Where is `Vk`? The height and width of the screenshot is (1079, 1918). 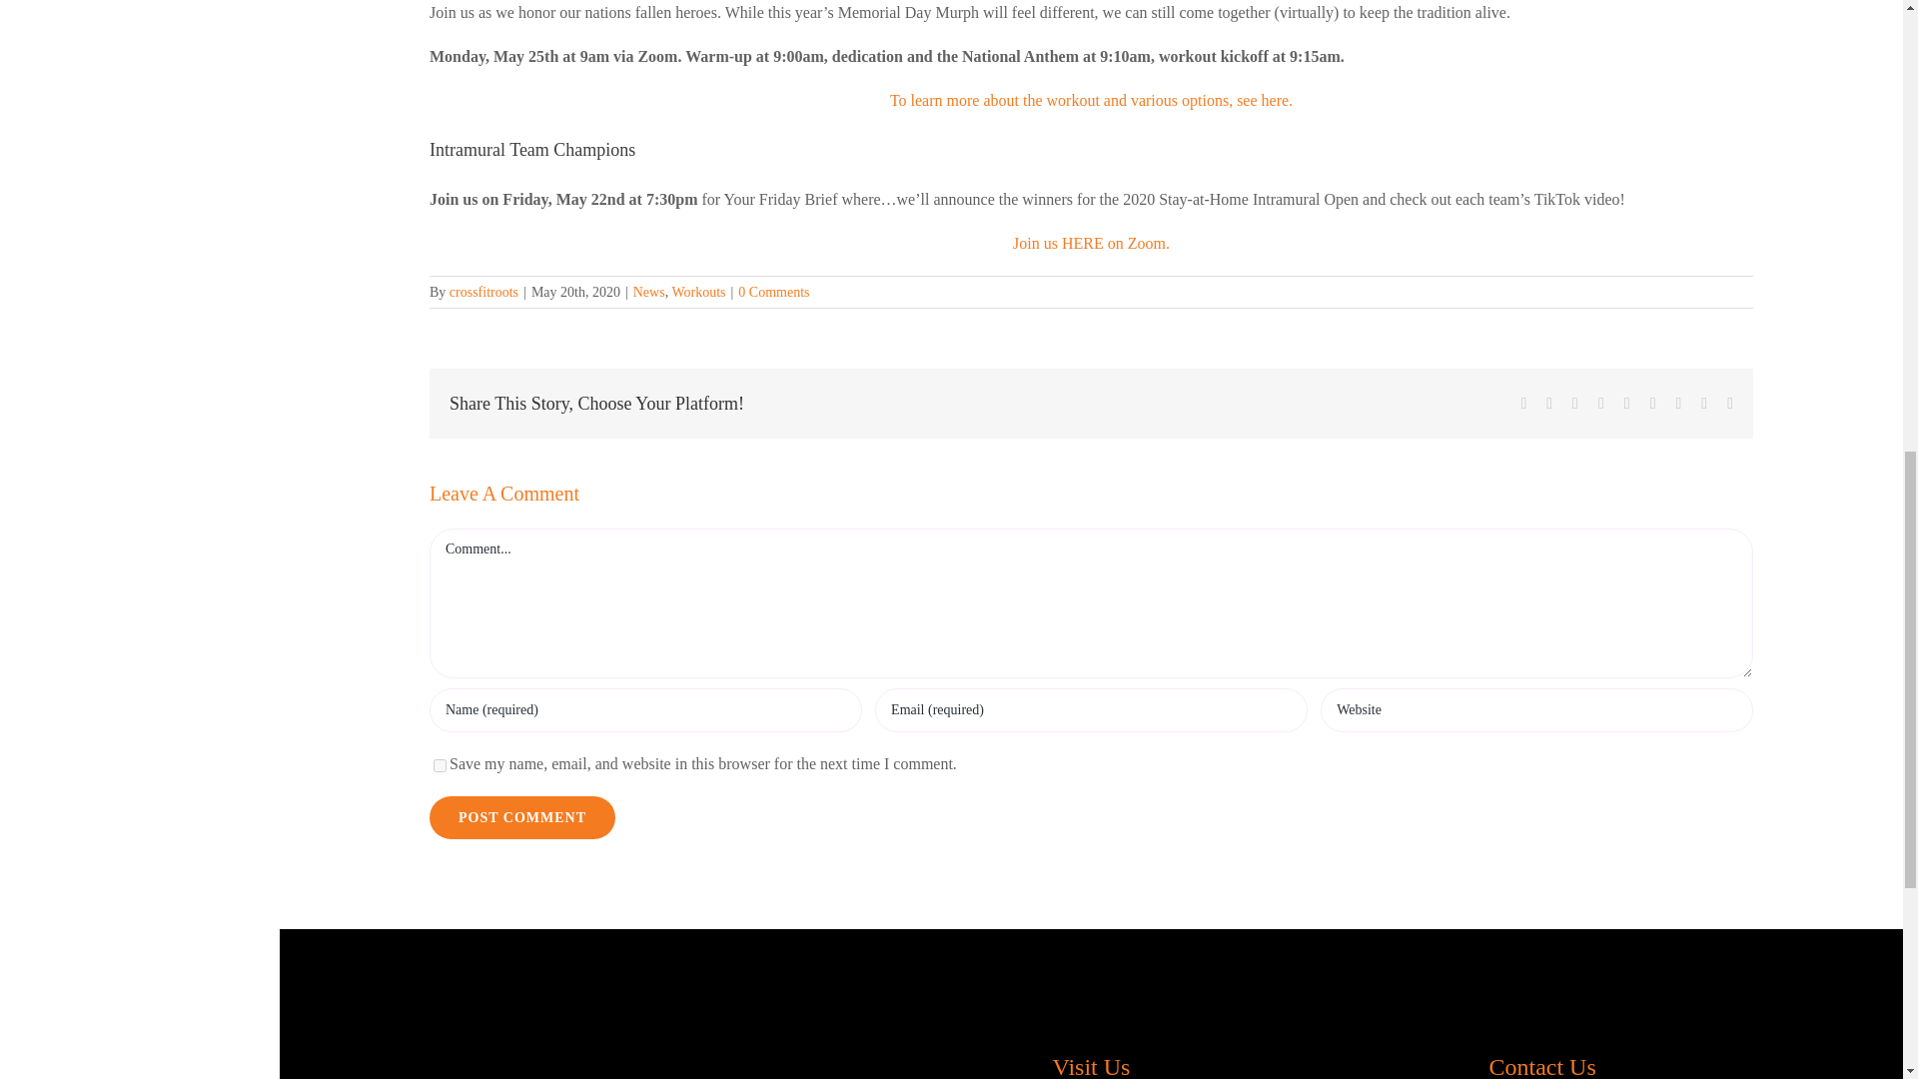
Vk is located at coordinates (1704, 404).